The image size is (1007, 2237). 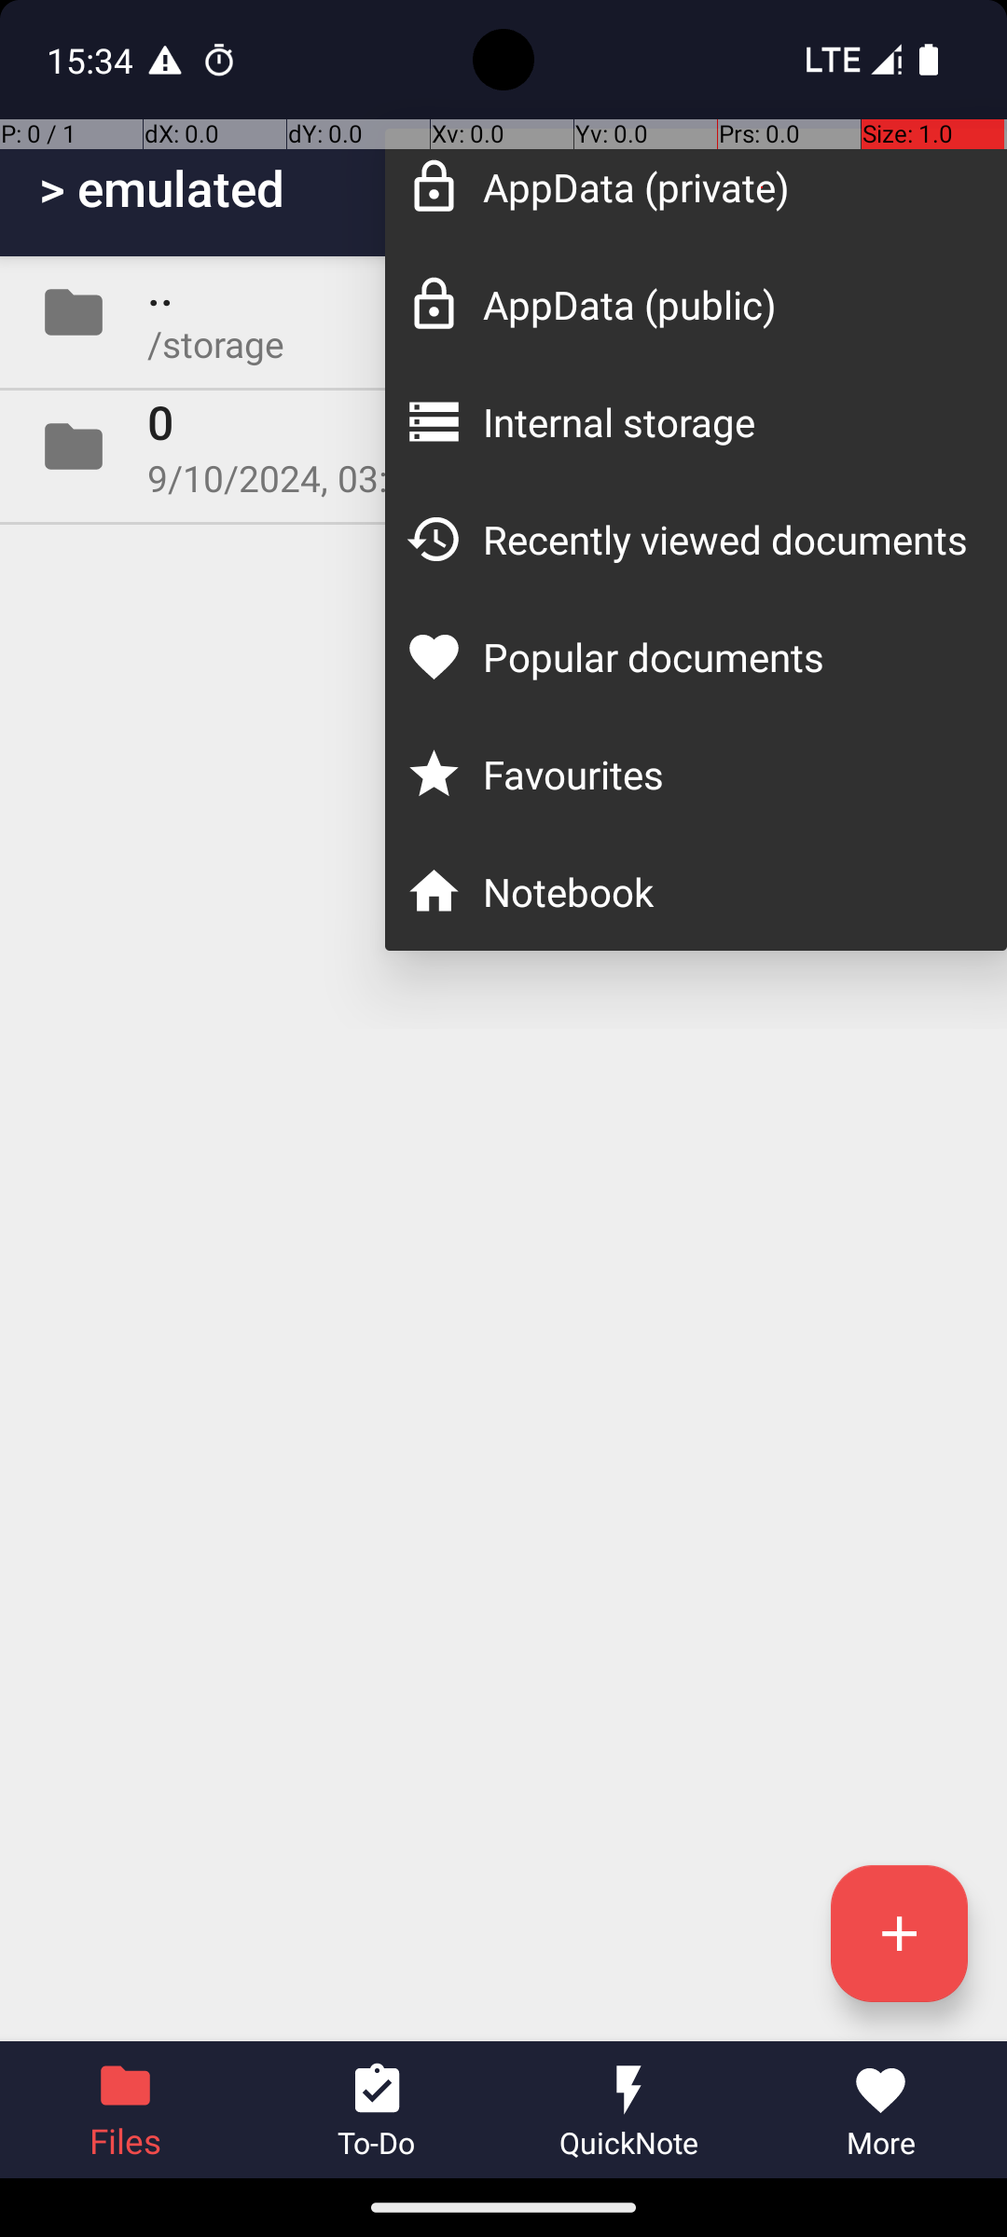 What do you see at coordinates (725, 539) in the screenshot?
I see `Recently viewed documents` at bounding box center [725, 539].